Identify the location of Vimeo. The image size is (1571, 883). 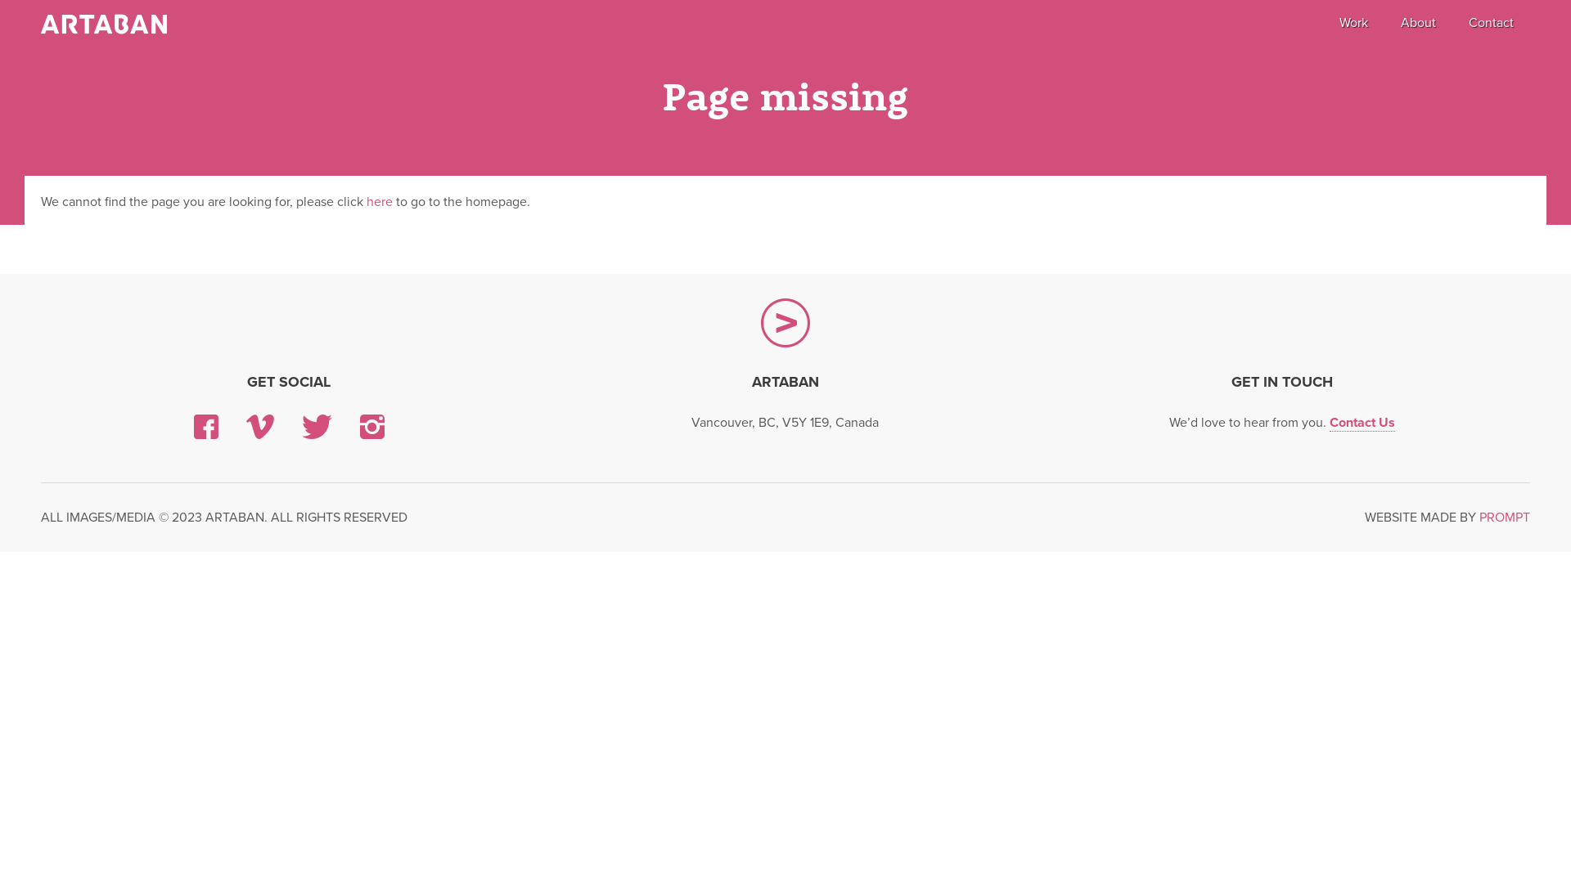
(260, 427).